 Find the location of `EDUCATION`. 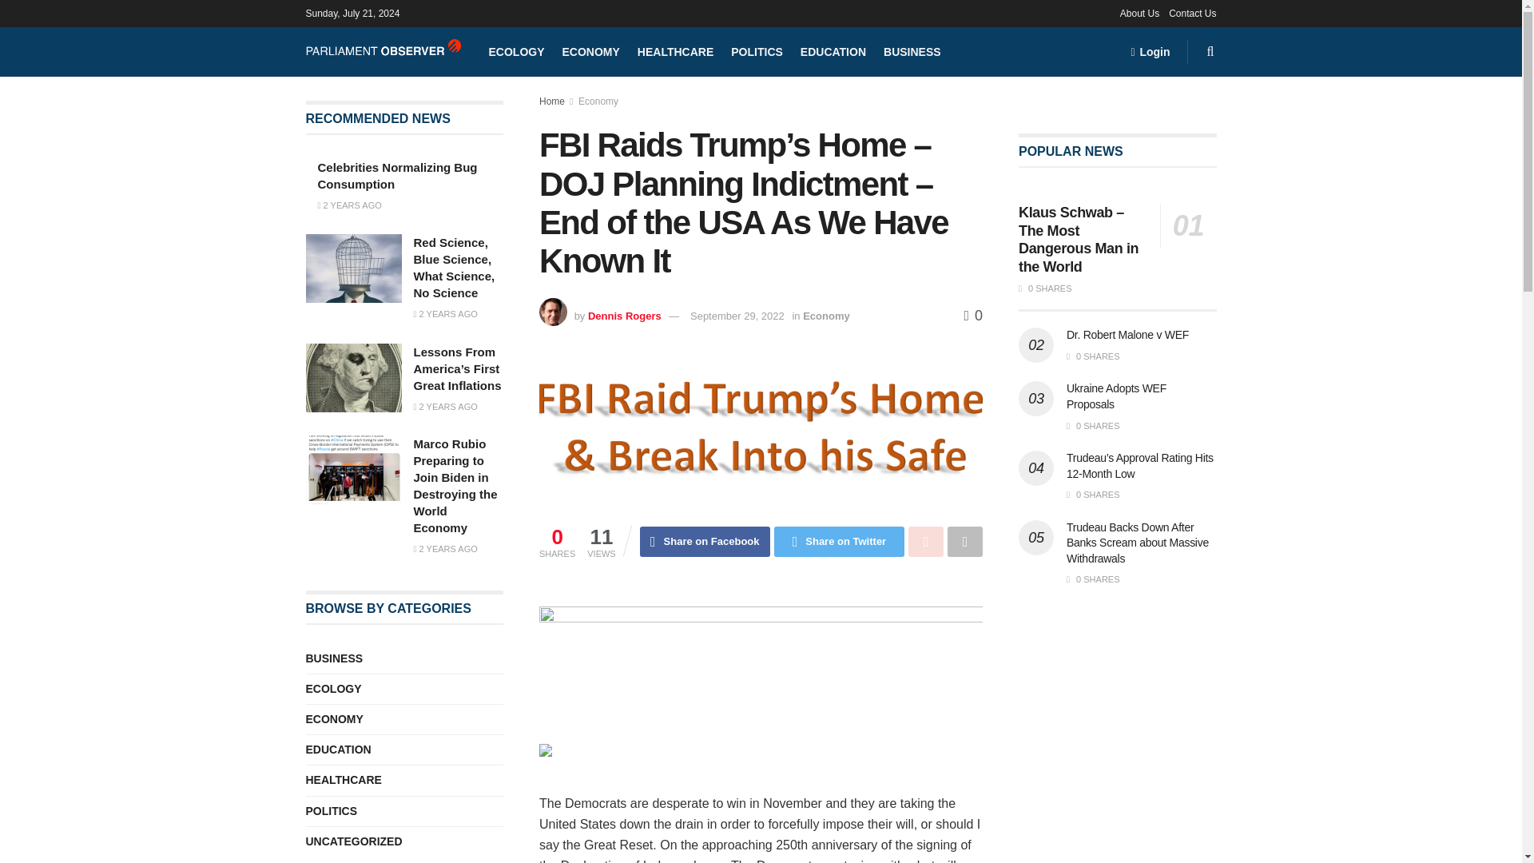

EDUCATION is located at coordinates (833, 51).